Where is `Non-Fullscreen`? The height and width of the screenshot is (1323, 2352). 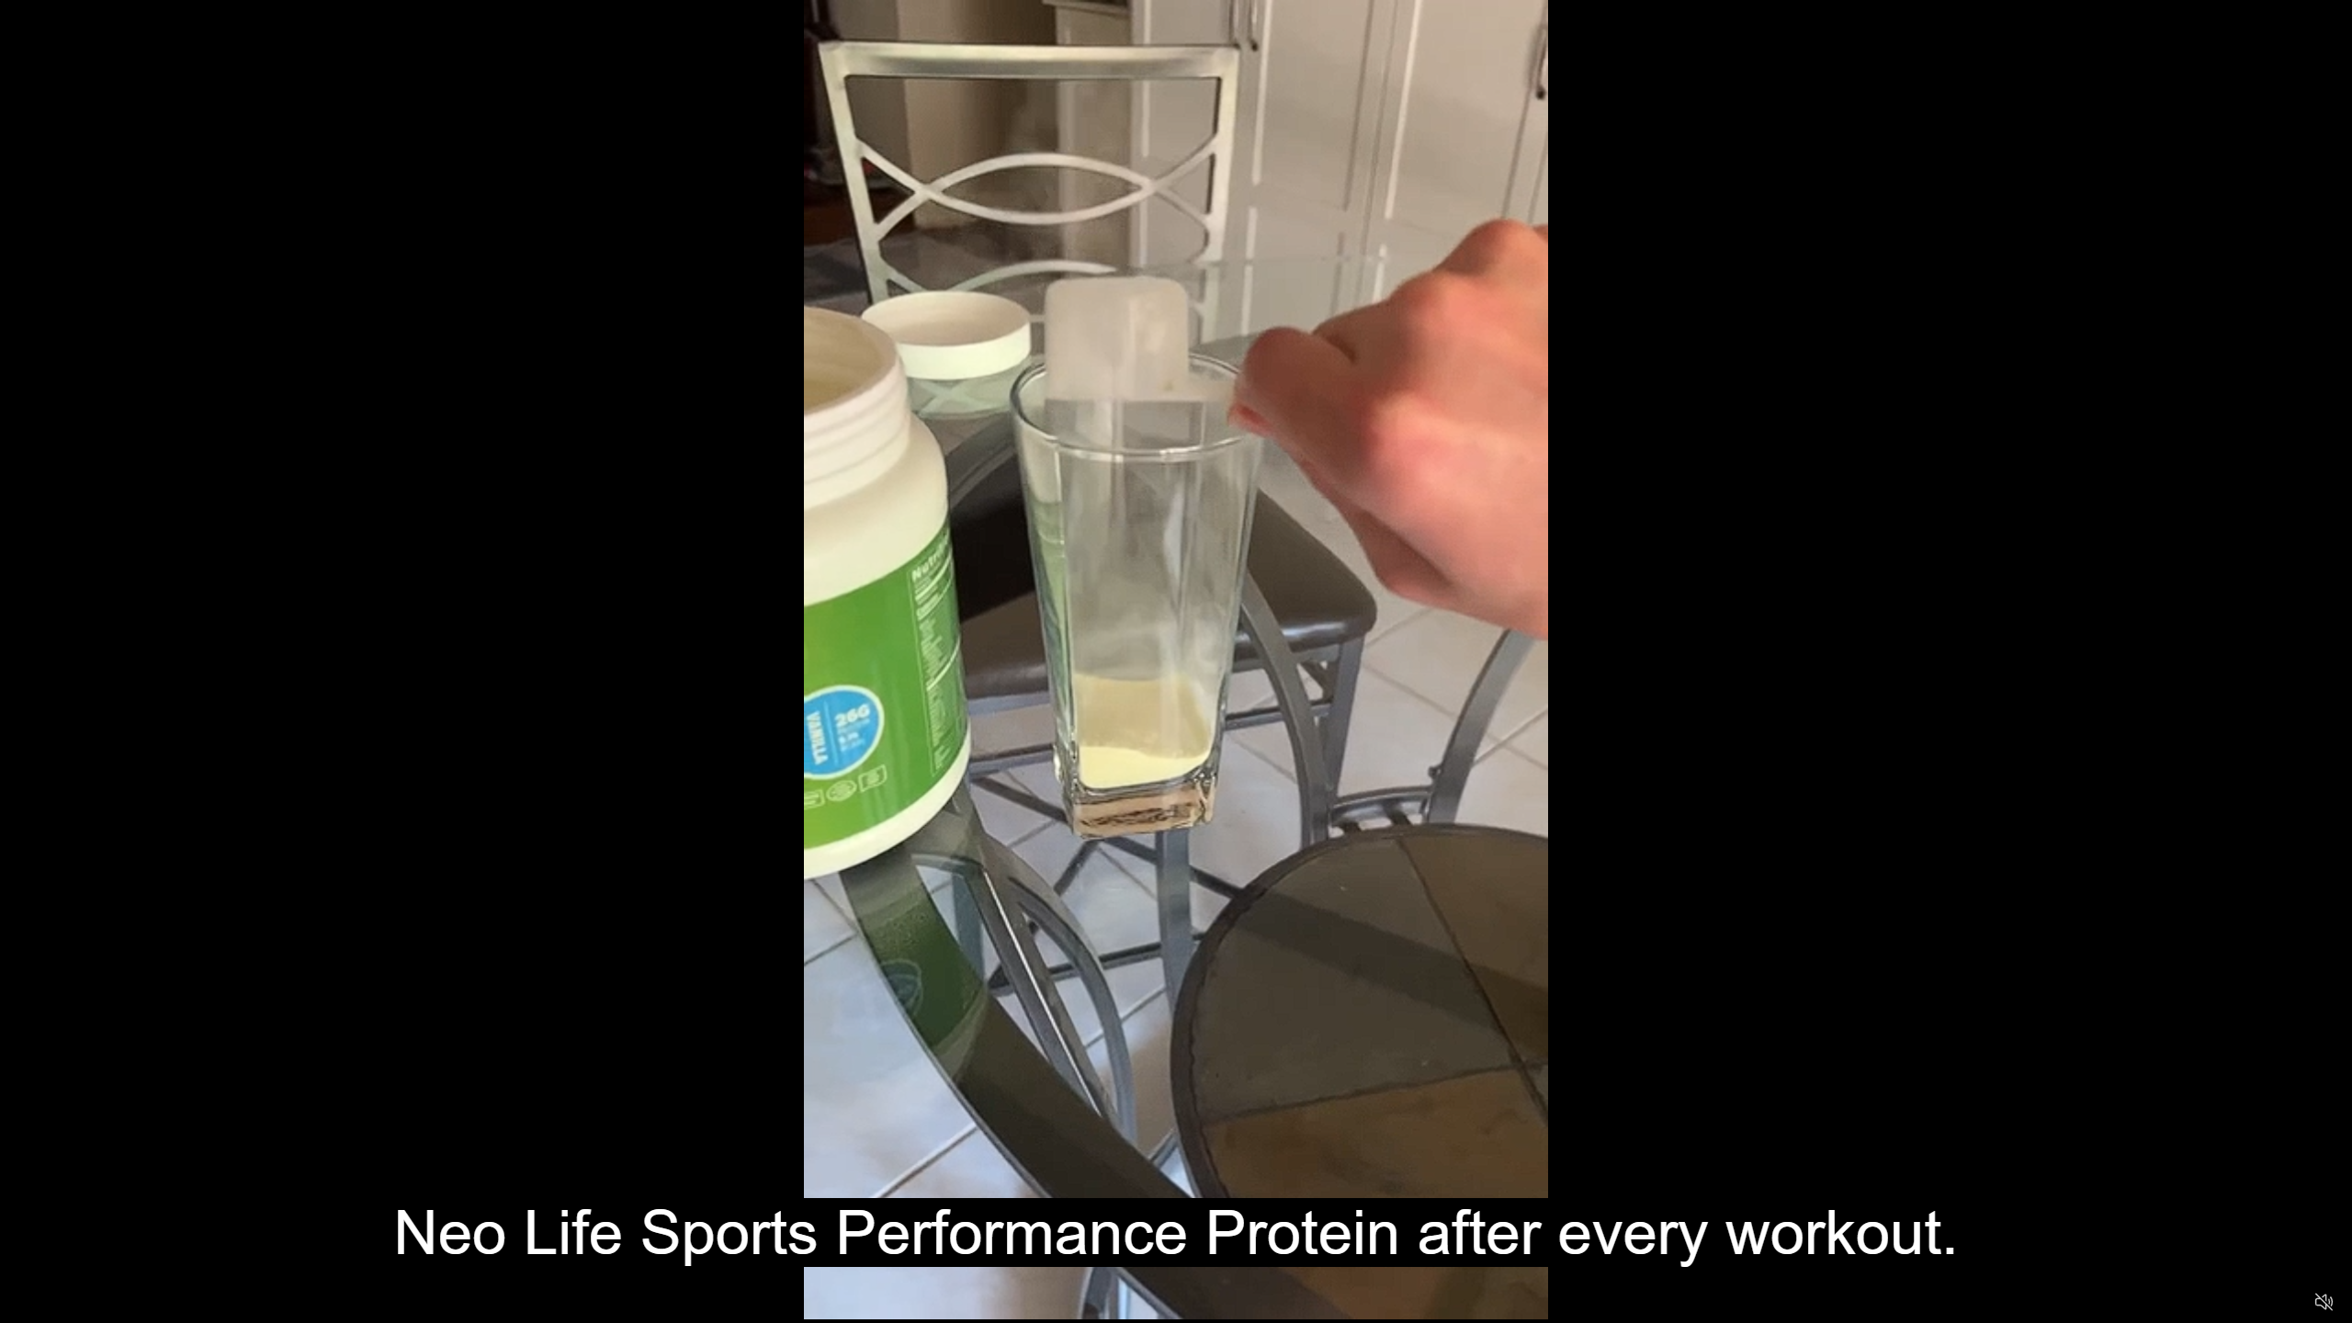
Non-Fullscreen is located at coordinates (2290, 1303).